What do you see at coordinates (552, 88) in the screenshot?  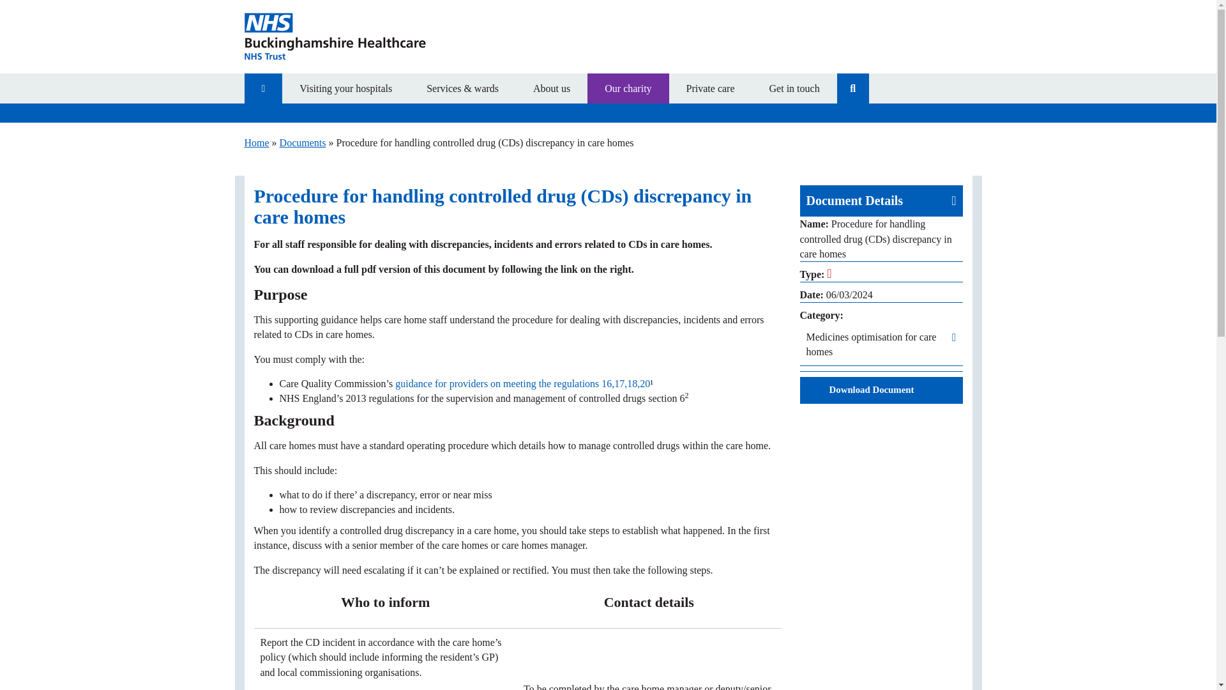 I see `About us` at bounding box center [552, 88].